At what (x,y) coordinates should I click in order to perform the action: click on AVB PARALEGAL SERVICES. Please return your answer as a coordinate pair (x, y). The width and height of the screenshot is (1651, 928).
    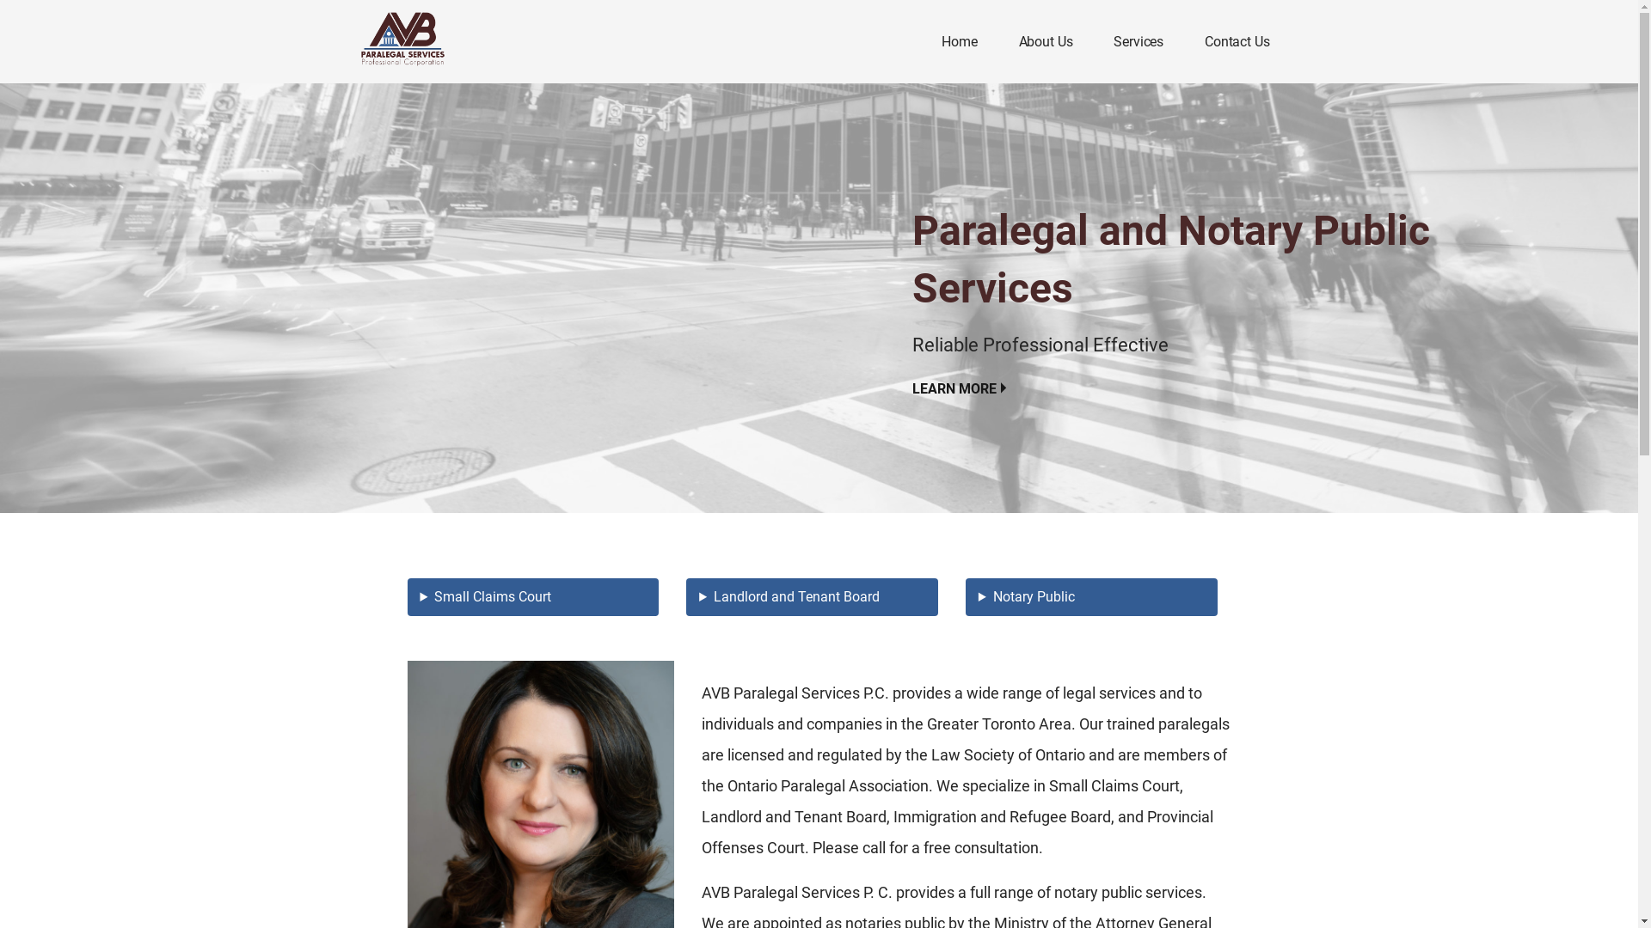
    Looking at the image, I should click on (474, 81).